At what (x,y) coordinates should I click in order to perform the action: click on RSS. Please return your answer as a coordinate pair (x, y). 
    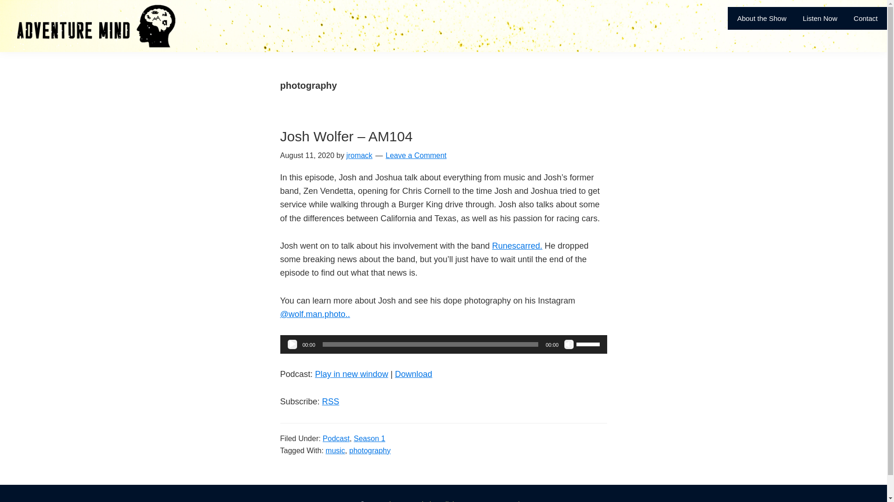
    Looking at the image, I should click on (331, 402).